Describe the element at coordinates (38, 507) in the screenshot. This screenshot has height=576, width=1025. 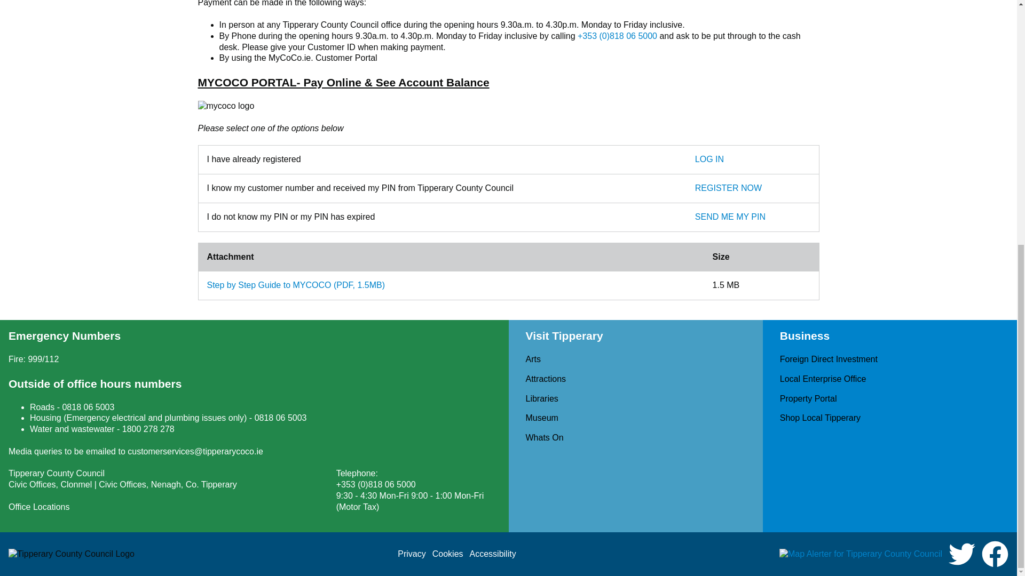
I see `Office Locations` at that location.